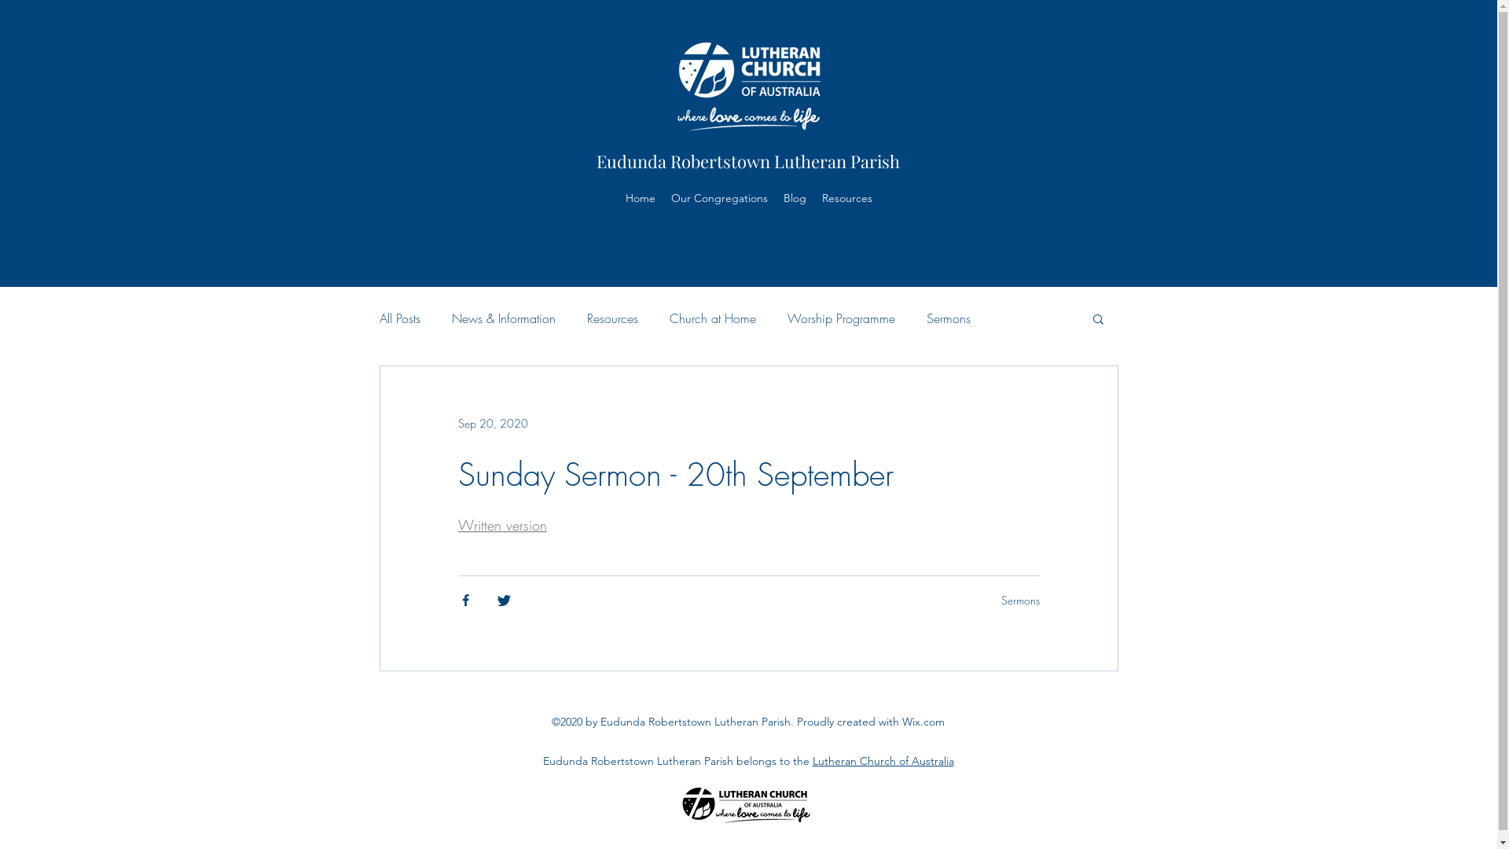  What do you see at coordinates (501, 525) in the screenshot?
I see `Written version` at bounding box center [501, 525].